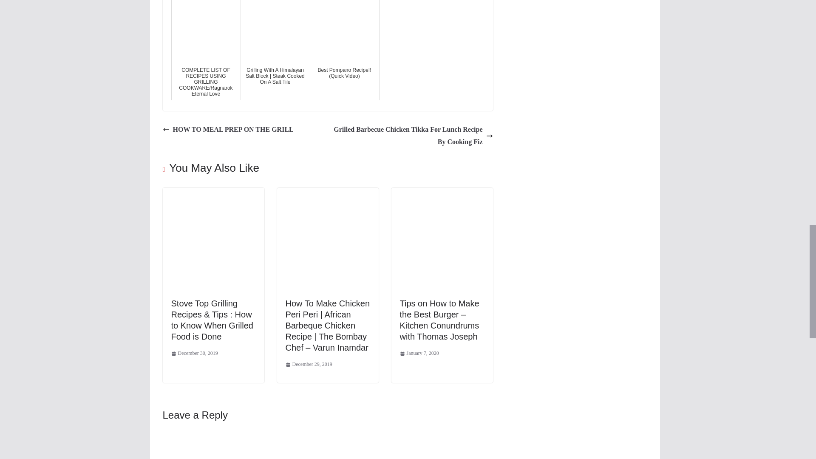  What do you see at coordinates (194, 354) in the screenshot?
I see `3:55 am` at bounding box center [194, 354].